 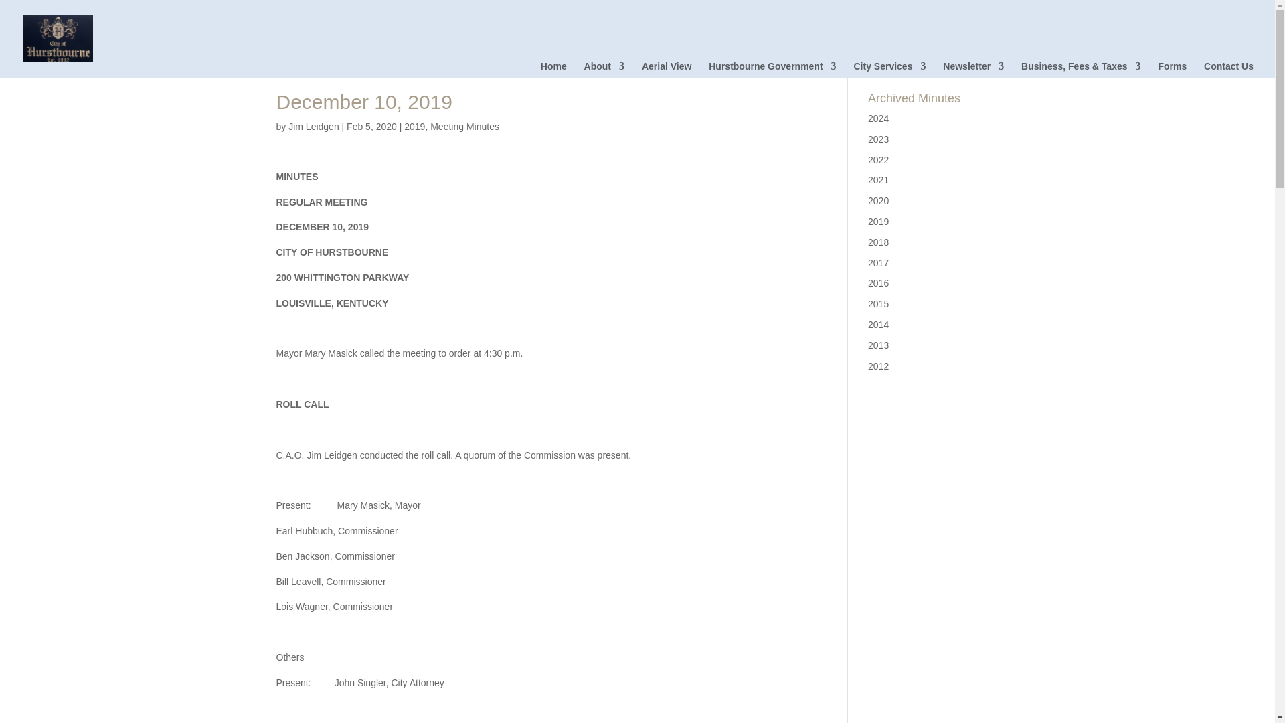 I want to click on 2022, so click(x=878, y=160).